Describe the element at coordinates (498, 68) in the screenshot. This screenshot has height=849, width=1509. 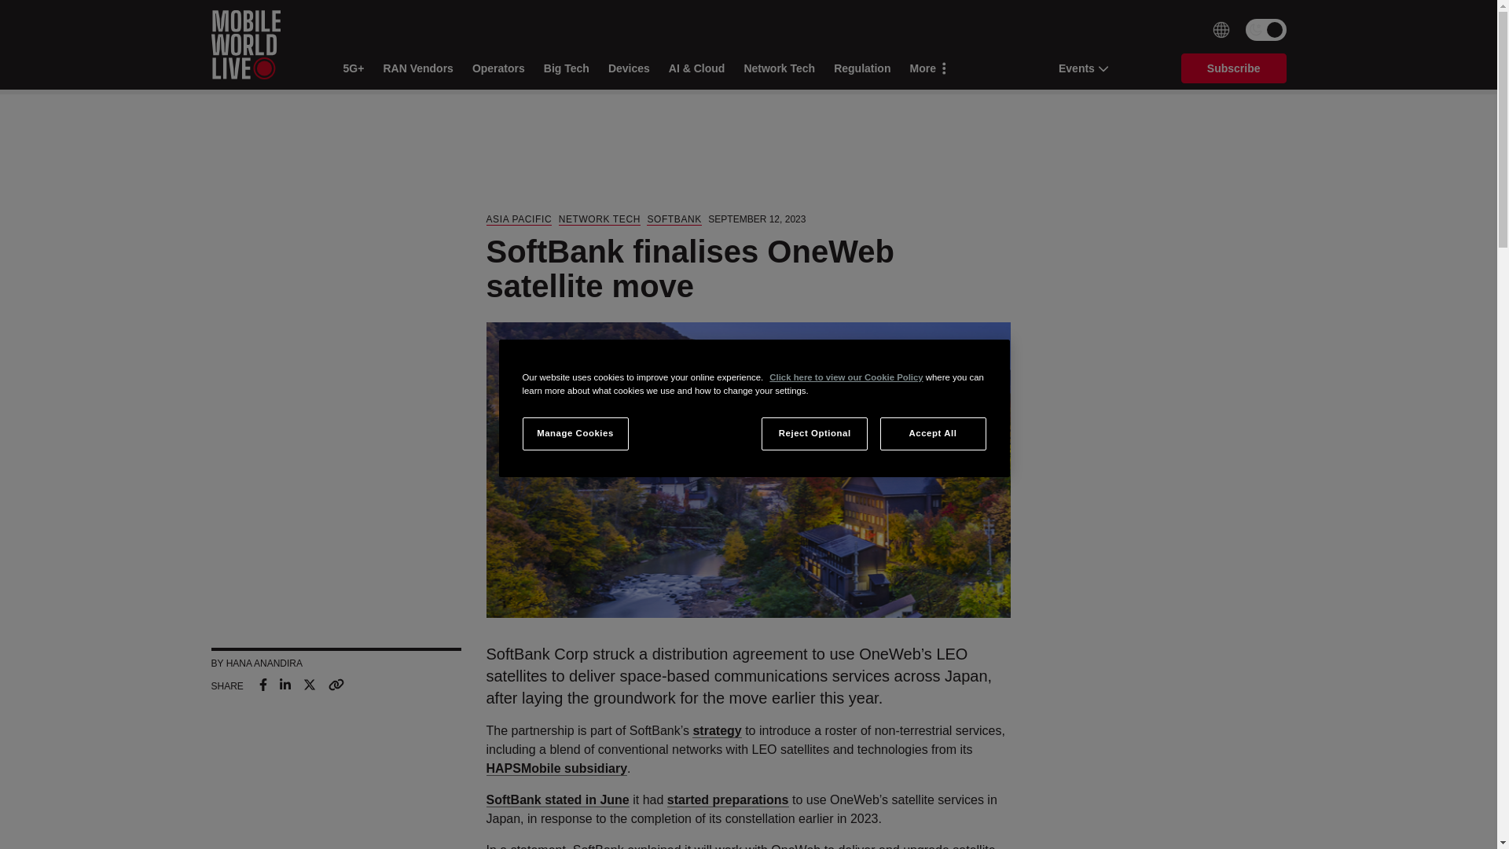
I see `Operators` at that location.